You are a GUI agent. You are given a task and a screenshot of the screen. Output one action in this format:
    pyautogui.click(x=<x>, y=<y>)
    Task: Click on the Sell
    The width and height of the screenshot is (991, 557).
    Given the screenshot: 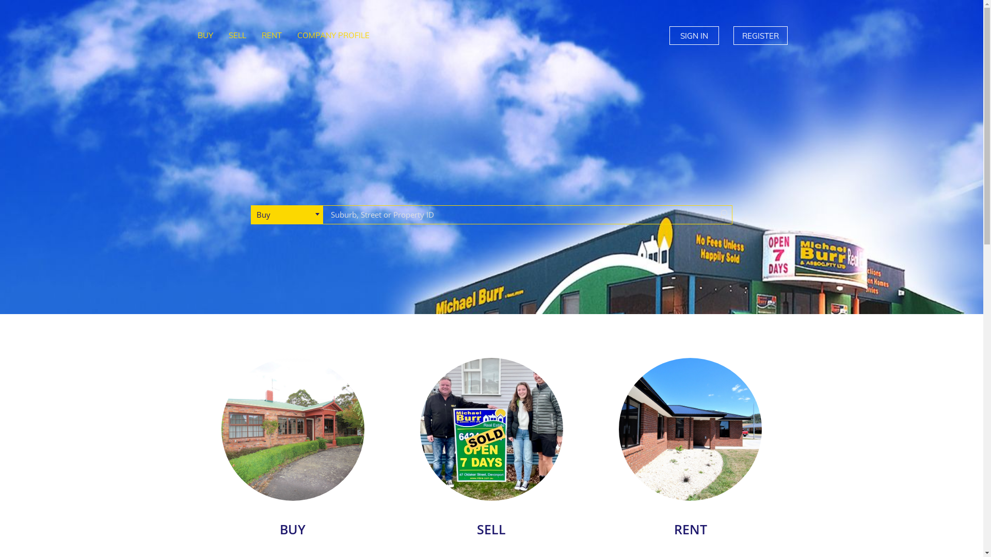 What is the action you would take?
    pyautogui.click(x=491, y=429)
    